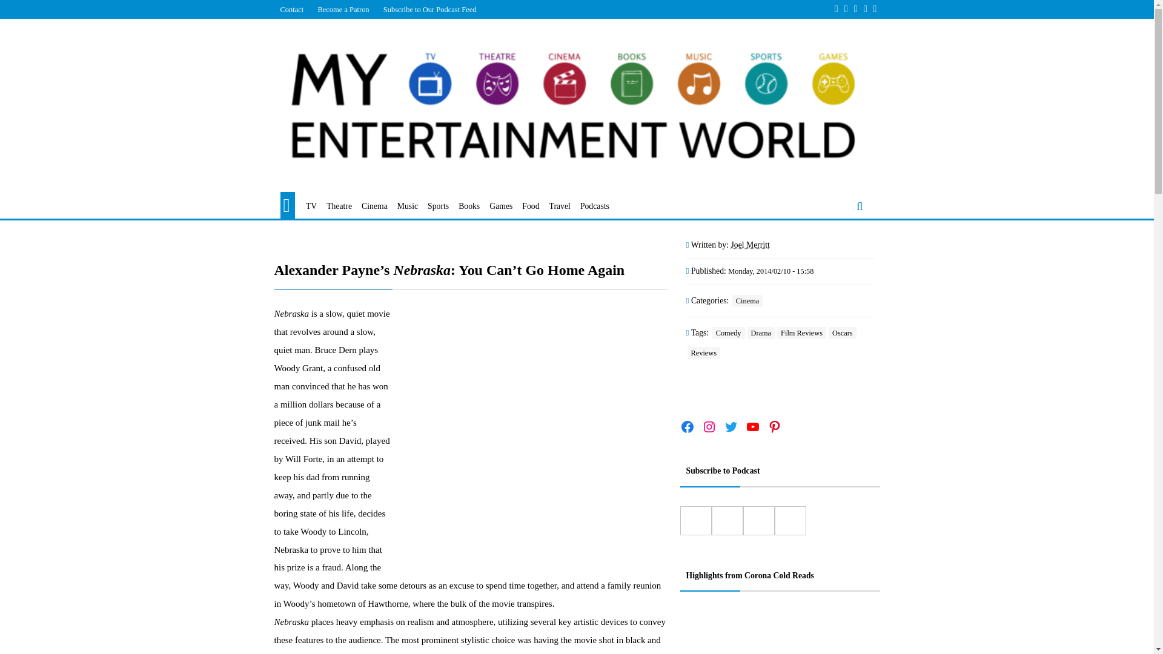  I want to click on Subscribe by Email, so click(758, 521).